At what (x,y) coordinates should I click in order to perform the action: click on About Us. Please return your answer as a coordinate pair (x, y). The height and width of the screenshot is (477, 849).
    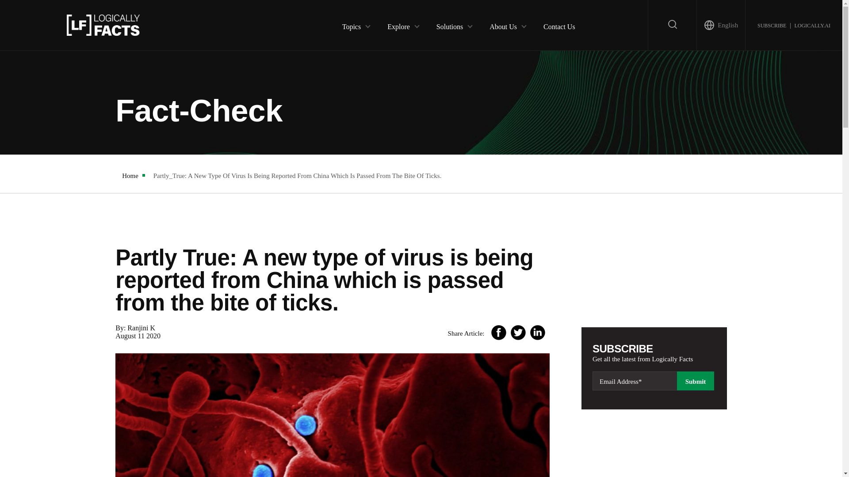
    Looking at the image, I should click on (503, 25).